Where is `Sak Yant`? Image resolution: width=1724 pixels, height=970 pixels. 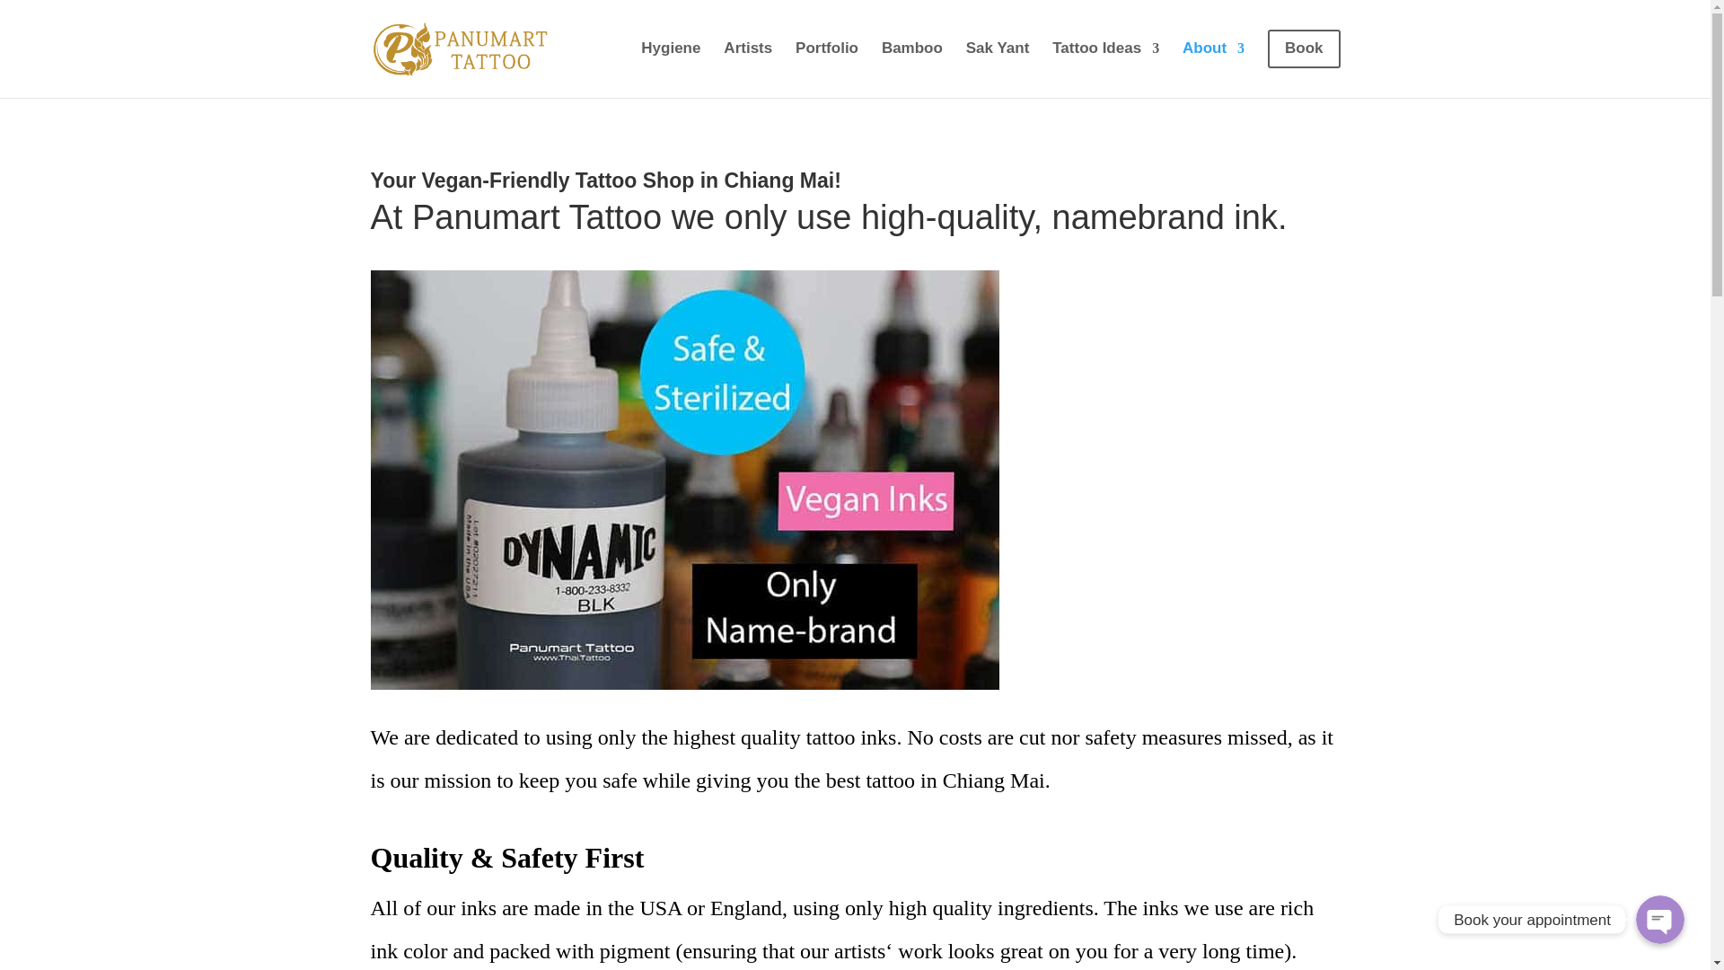 Sak Yant is located at coordinates (997, 63).